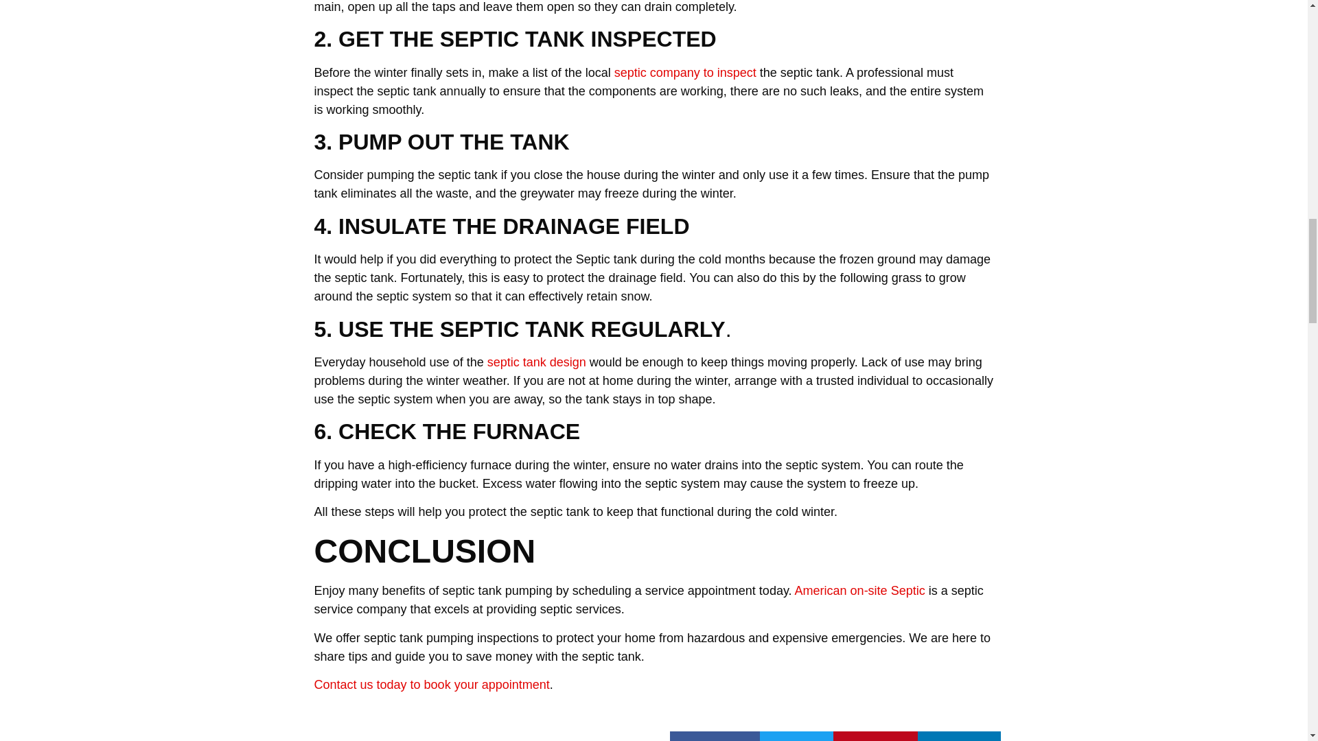 Image resolution: width=1318 pixels, height=741 pixels. I want to click on septic company to inspect, so click(685, 73).